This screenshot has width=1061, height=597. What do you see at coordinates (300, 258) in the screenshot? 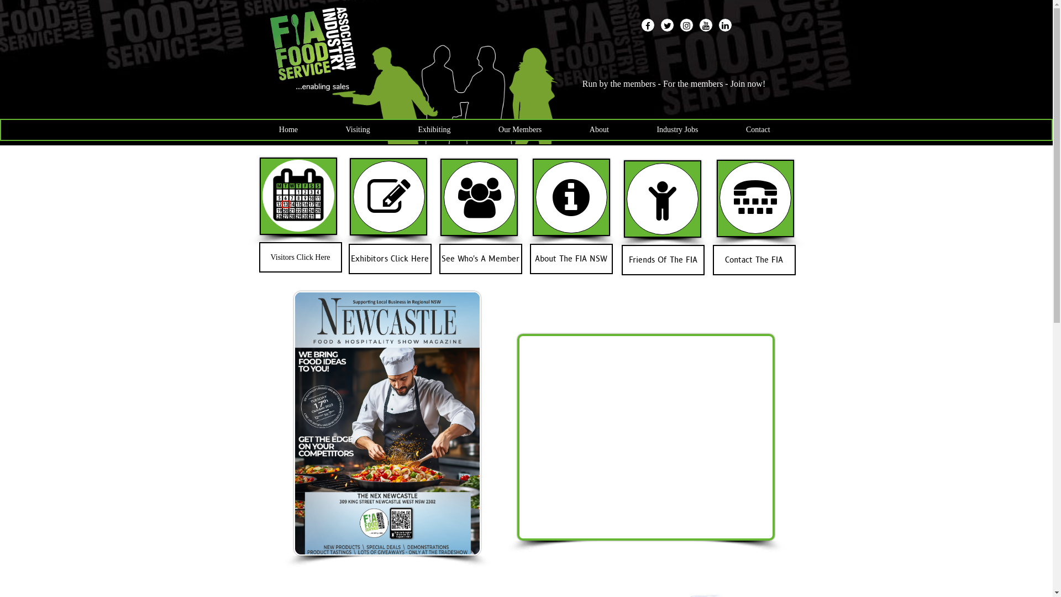
I see `Visitors Click Here` at bounding box center [300, 258].